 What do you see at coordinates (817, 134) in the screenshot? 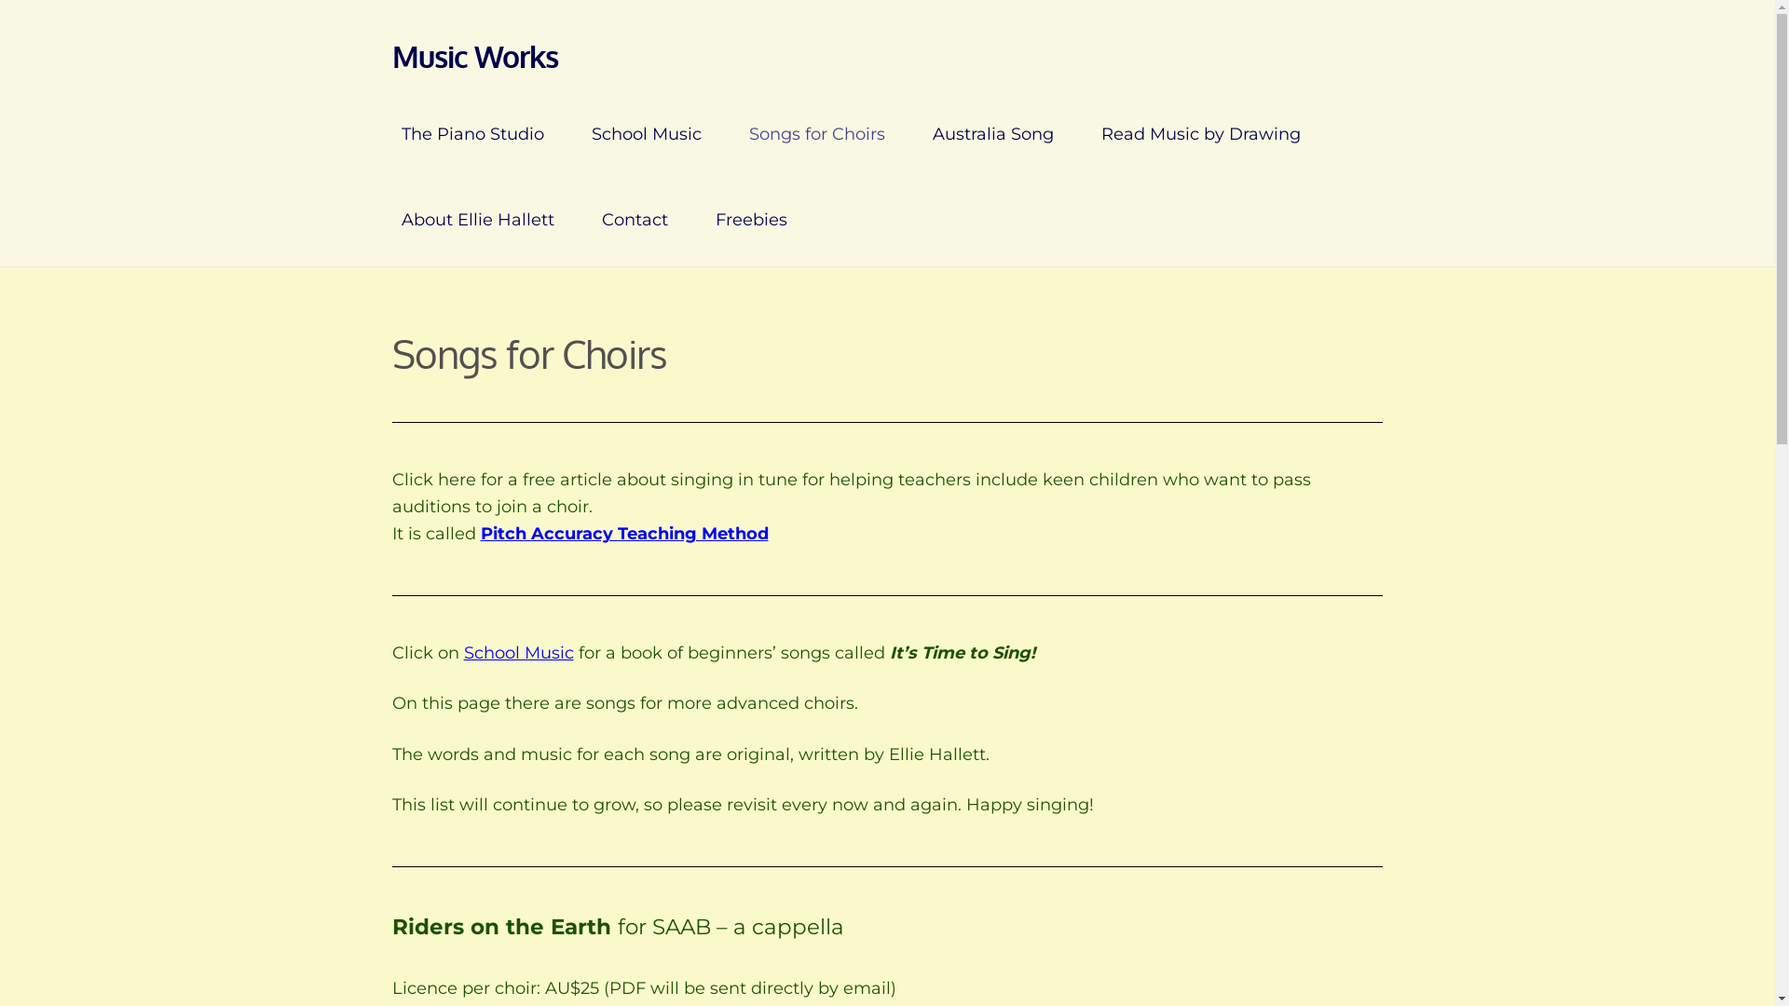
I see `Songs for Choirs` at bounding box center [817, 134].